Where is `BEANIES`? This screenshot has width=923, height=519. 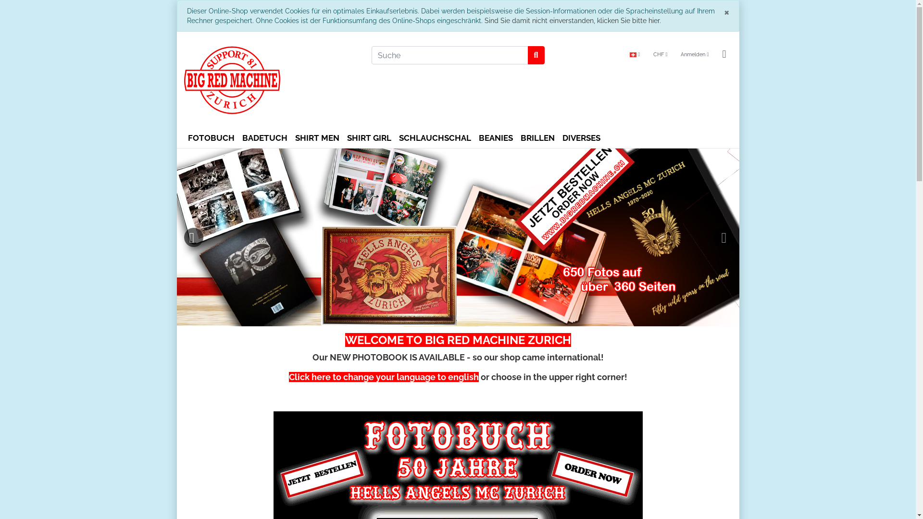
BEANIES is located at coordinates (496, 138).